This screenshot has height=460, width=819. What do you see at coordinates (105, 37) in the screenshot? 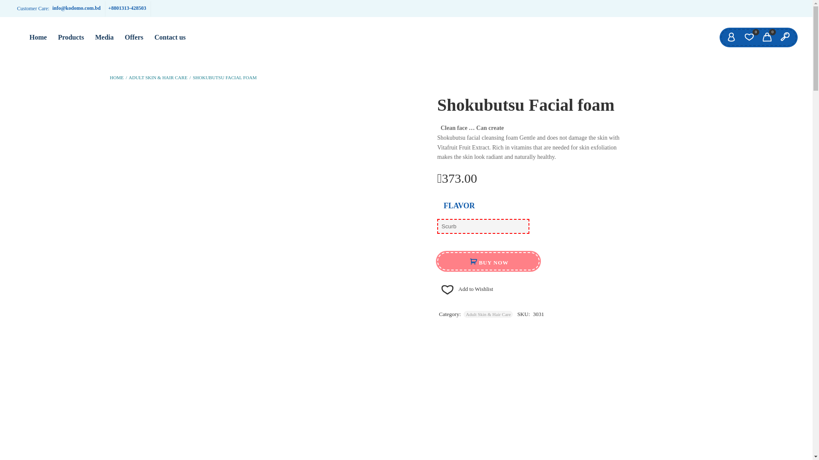
I see `Media` at bounding box center [105, 37].